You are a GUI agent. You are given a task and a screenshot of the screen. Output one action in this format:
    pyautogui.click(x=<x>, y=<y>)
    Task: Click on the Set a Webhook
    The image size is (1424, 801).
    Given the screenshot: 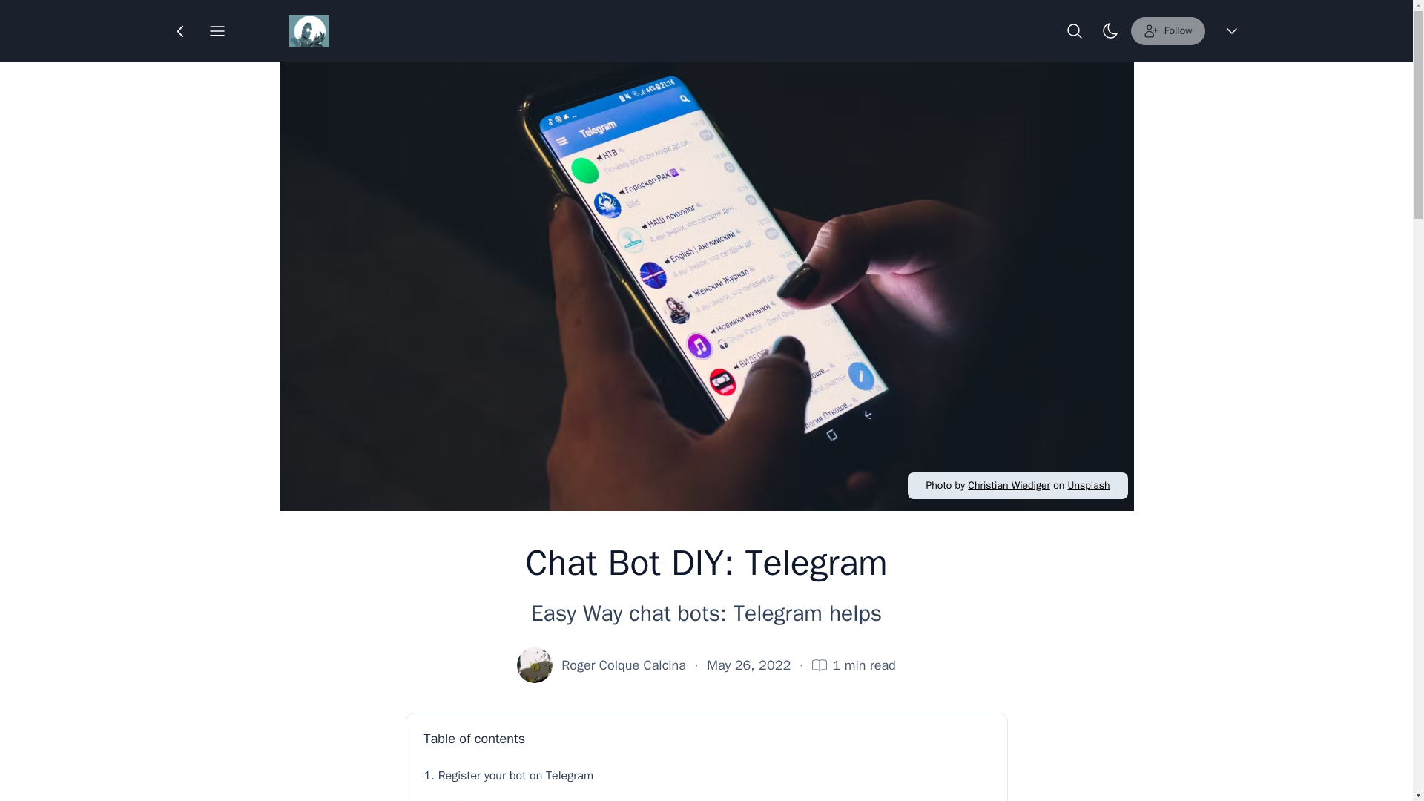 What is the action you would take?
    pyautogui.click(x=712, y=795)
    